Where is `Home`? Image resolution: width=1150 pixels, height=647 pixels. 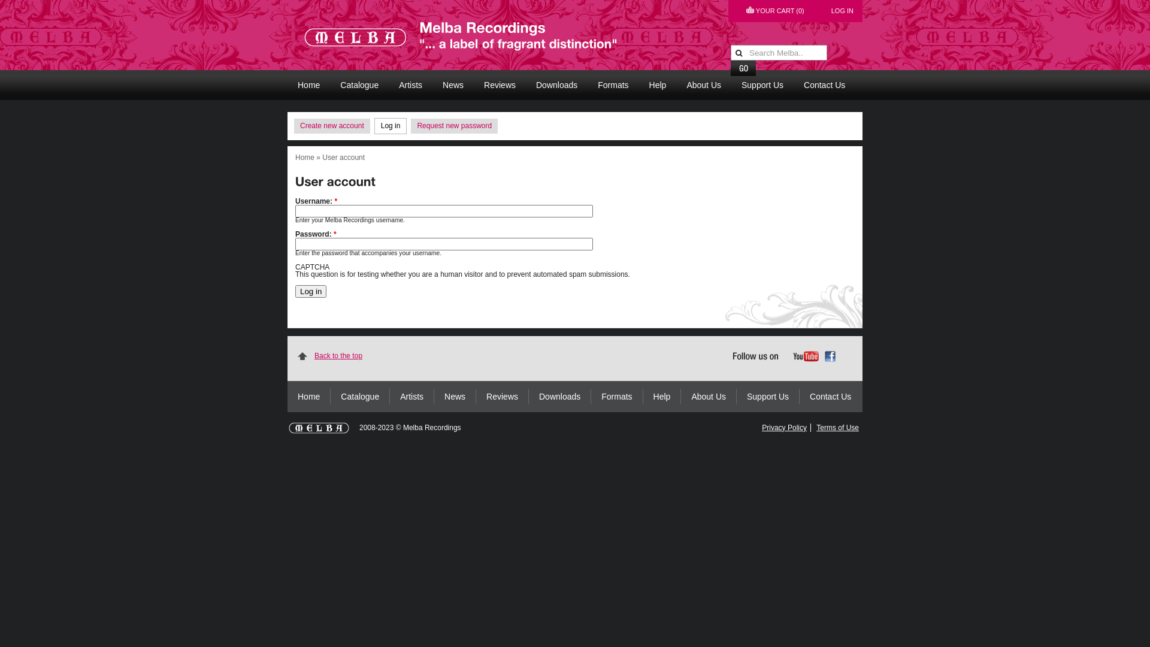 Home is located at coordinates (309, 397).